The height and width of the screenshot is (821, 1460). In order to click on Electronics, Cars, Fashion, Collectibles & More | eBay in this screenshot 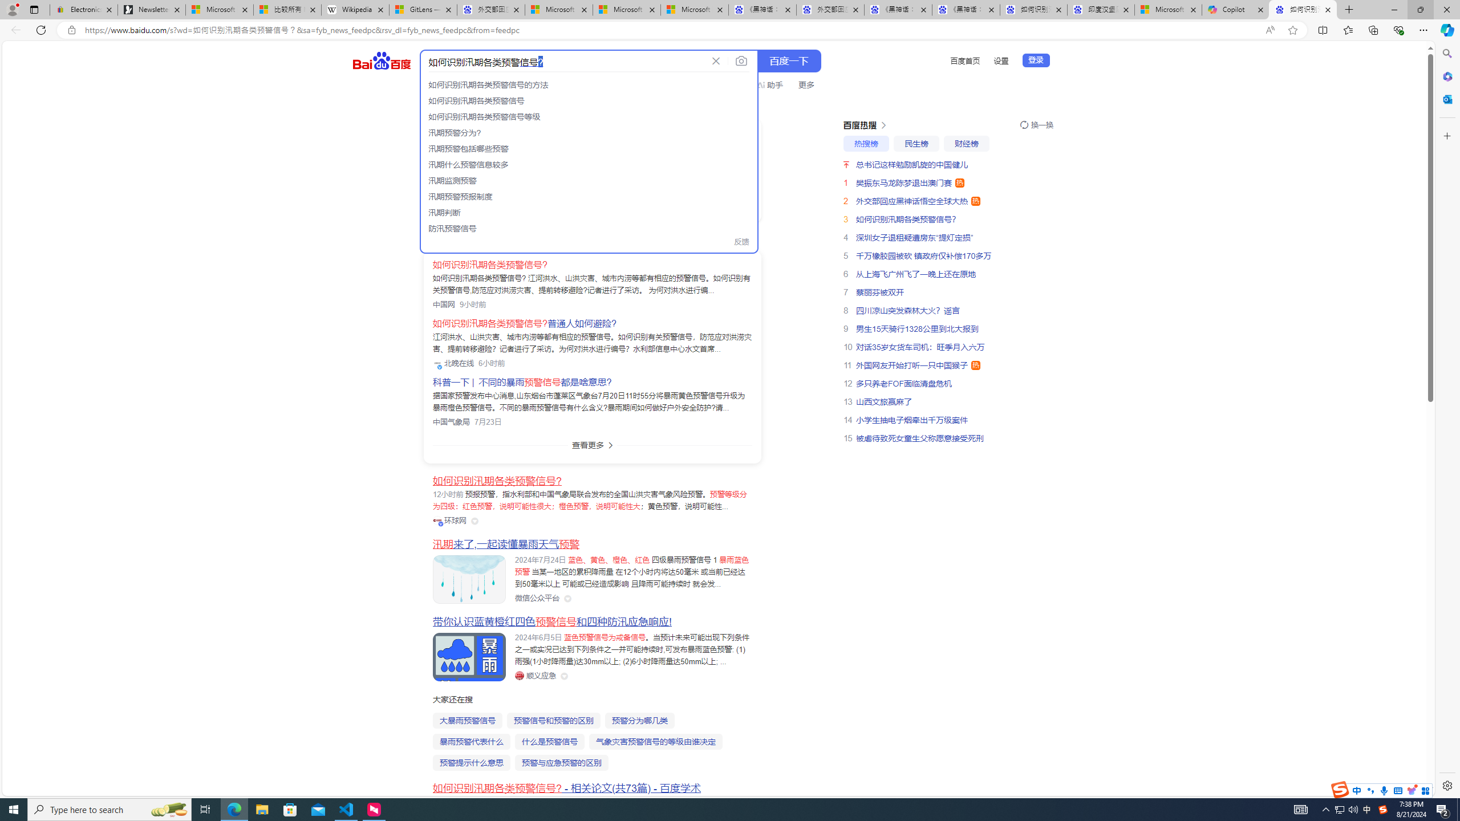, I will do `click(84, 10)`.